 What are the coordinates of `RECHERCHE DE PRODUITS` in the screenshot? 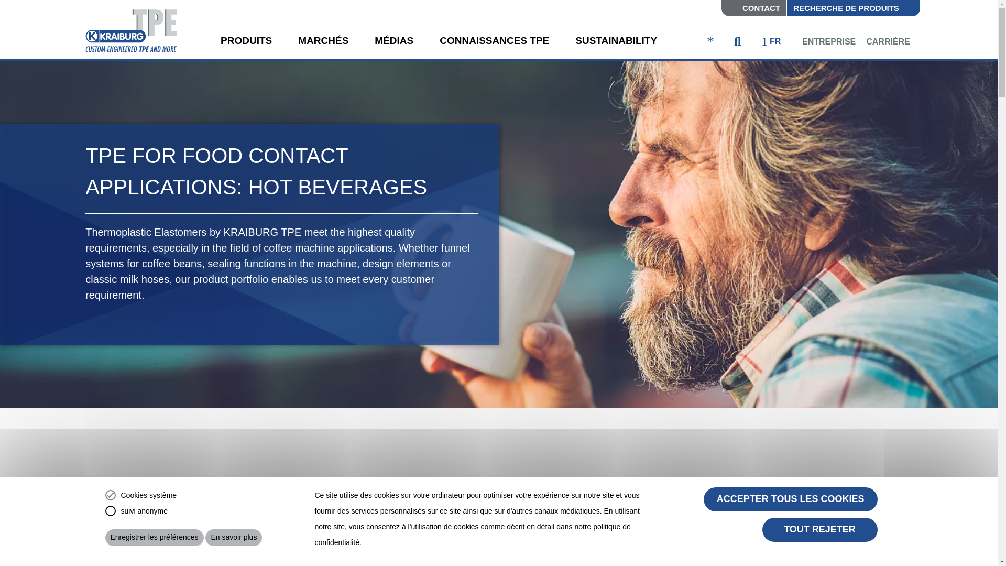 It's located at (853, 8).